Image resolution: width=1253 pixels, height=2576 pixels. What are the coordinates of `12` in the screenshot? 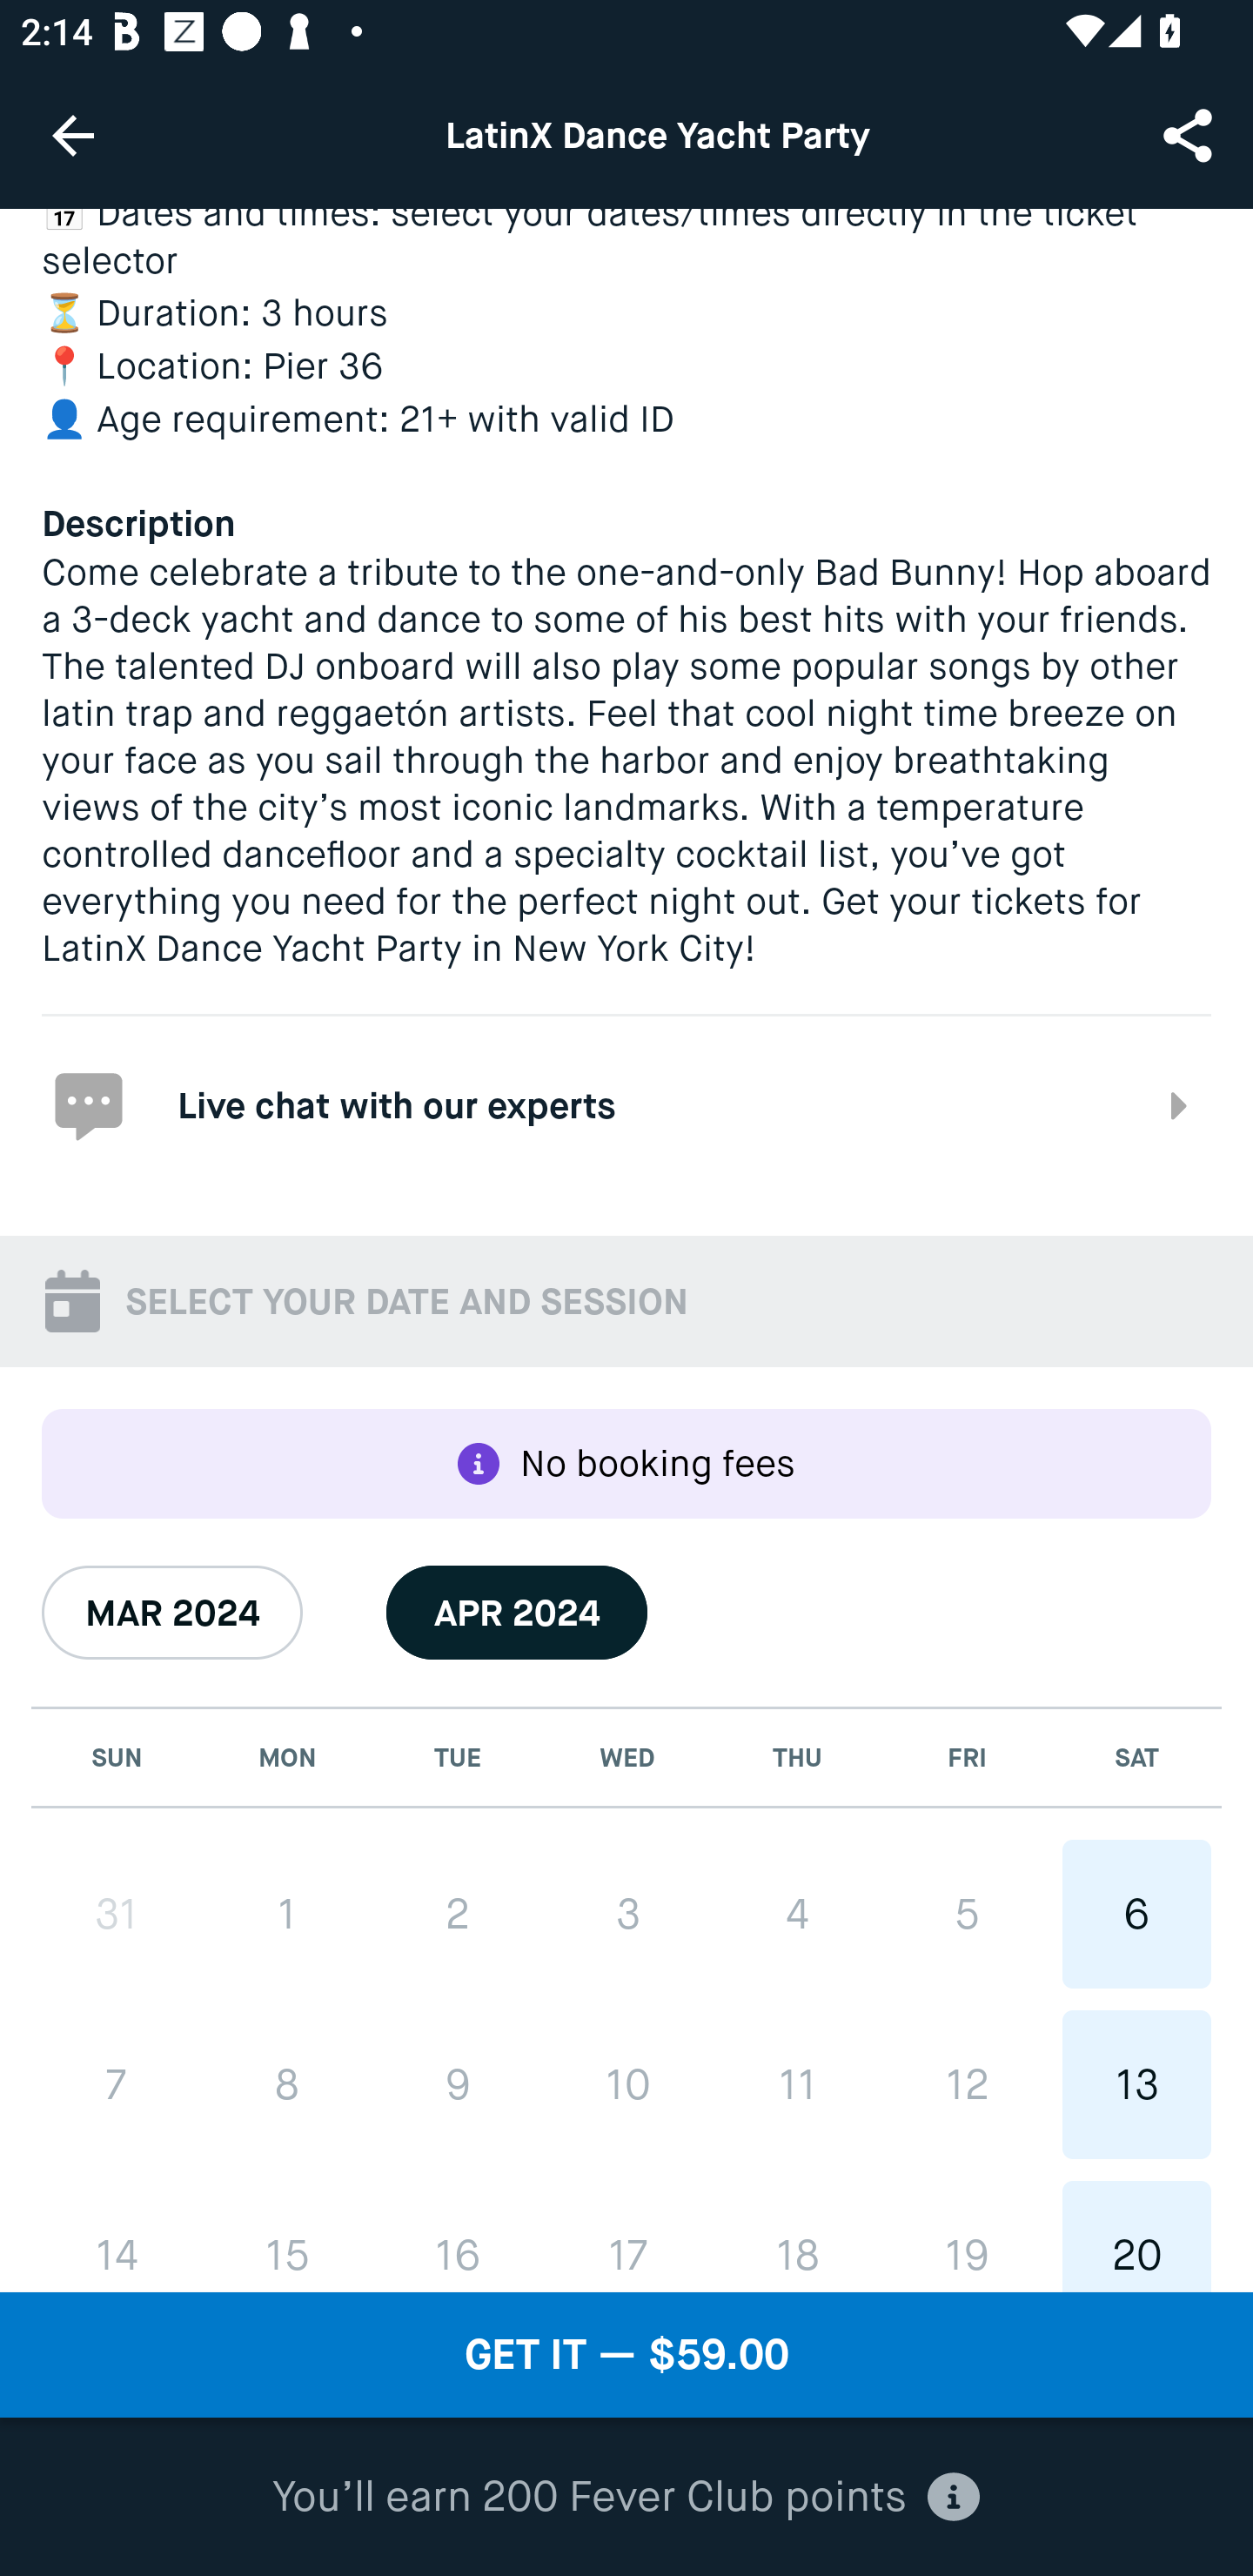 It's located at (966, 2083).